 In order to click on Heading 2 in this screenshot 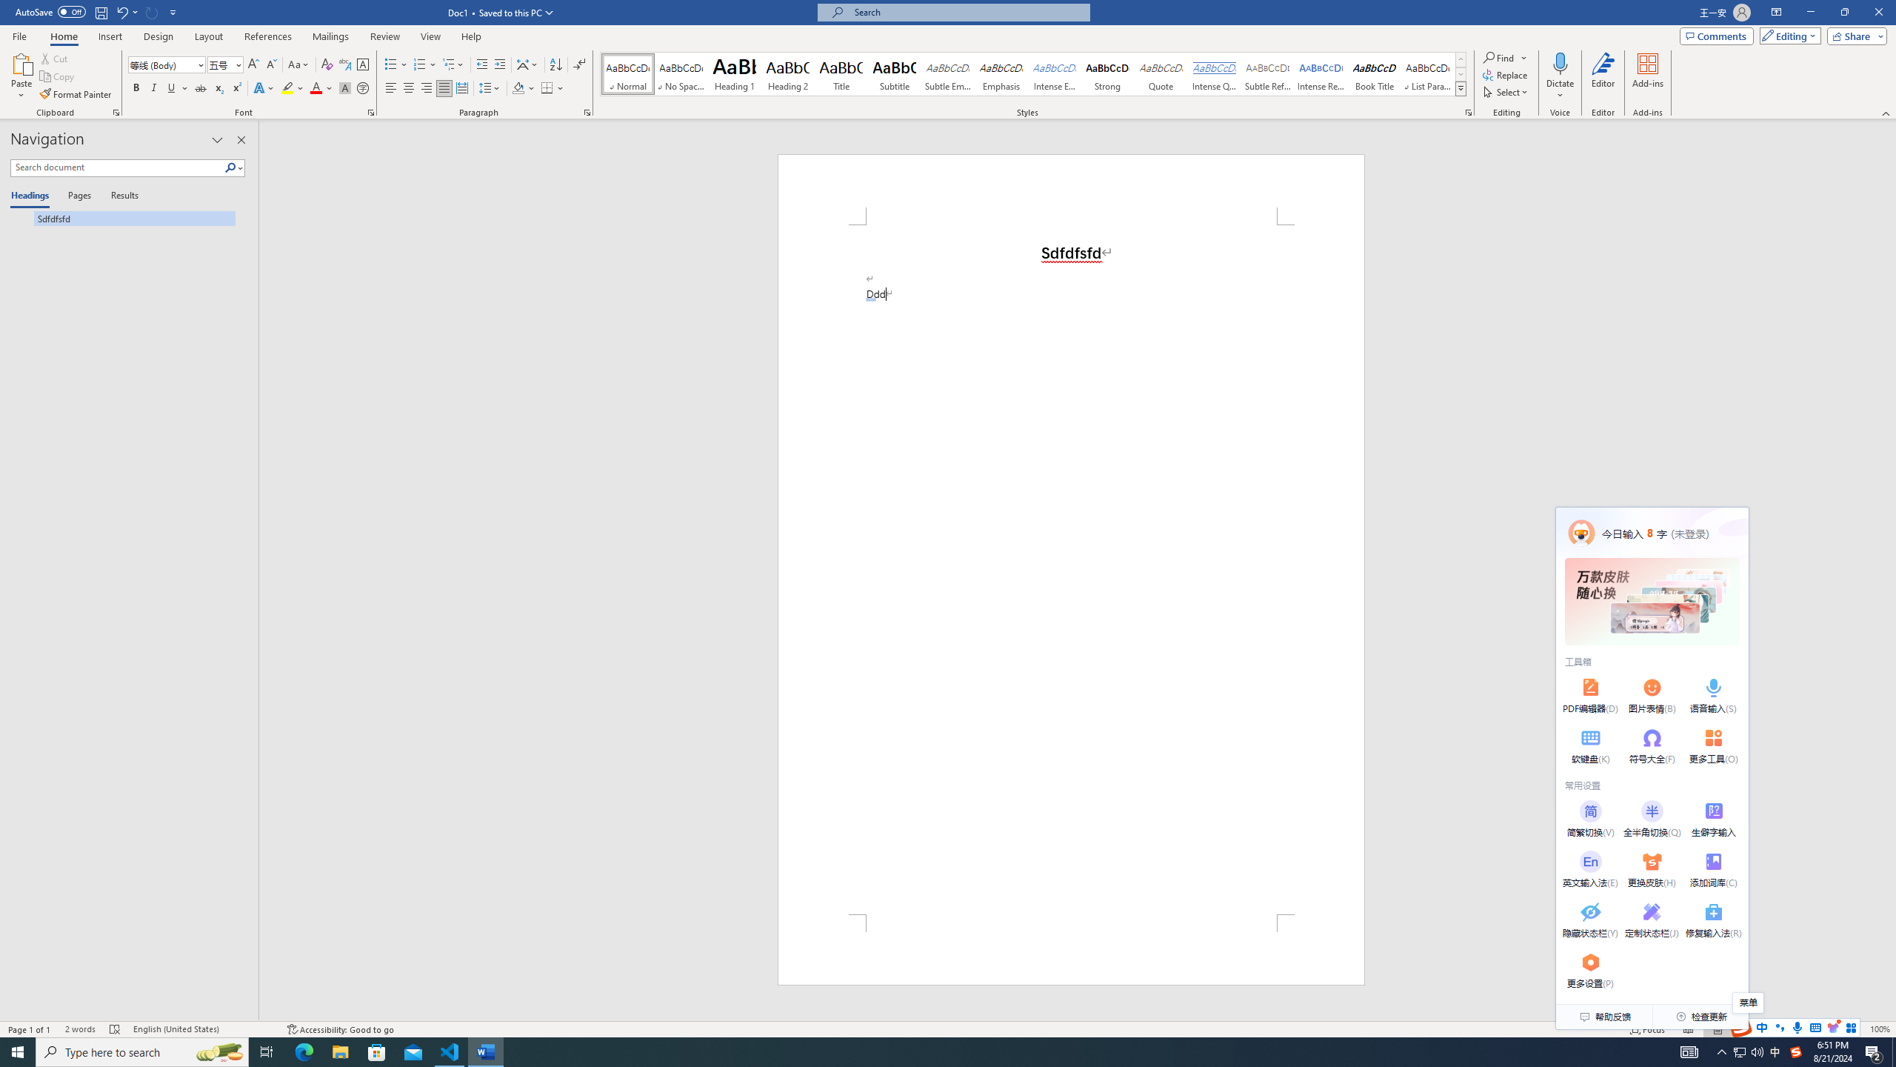, I will do `click(788, 74)`.